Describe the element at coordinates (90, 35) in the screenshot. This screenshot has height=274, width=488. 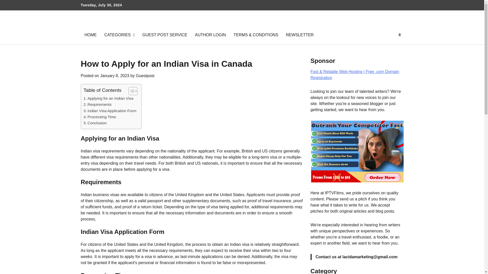
I see `HOME` at that location.